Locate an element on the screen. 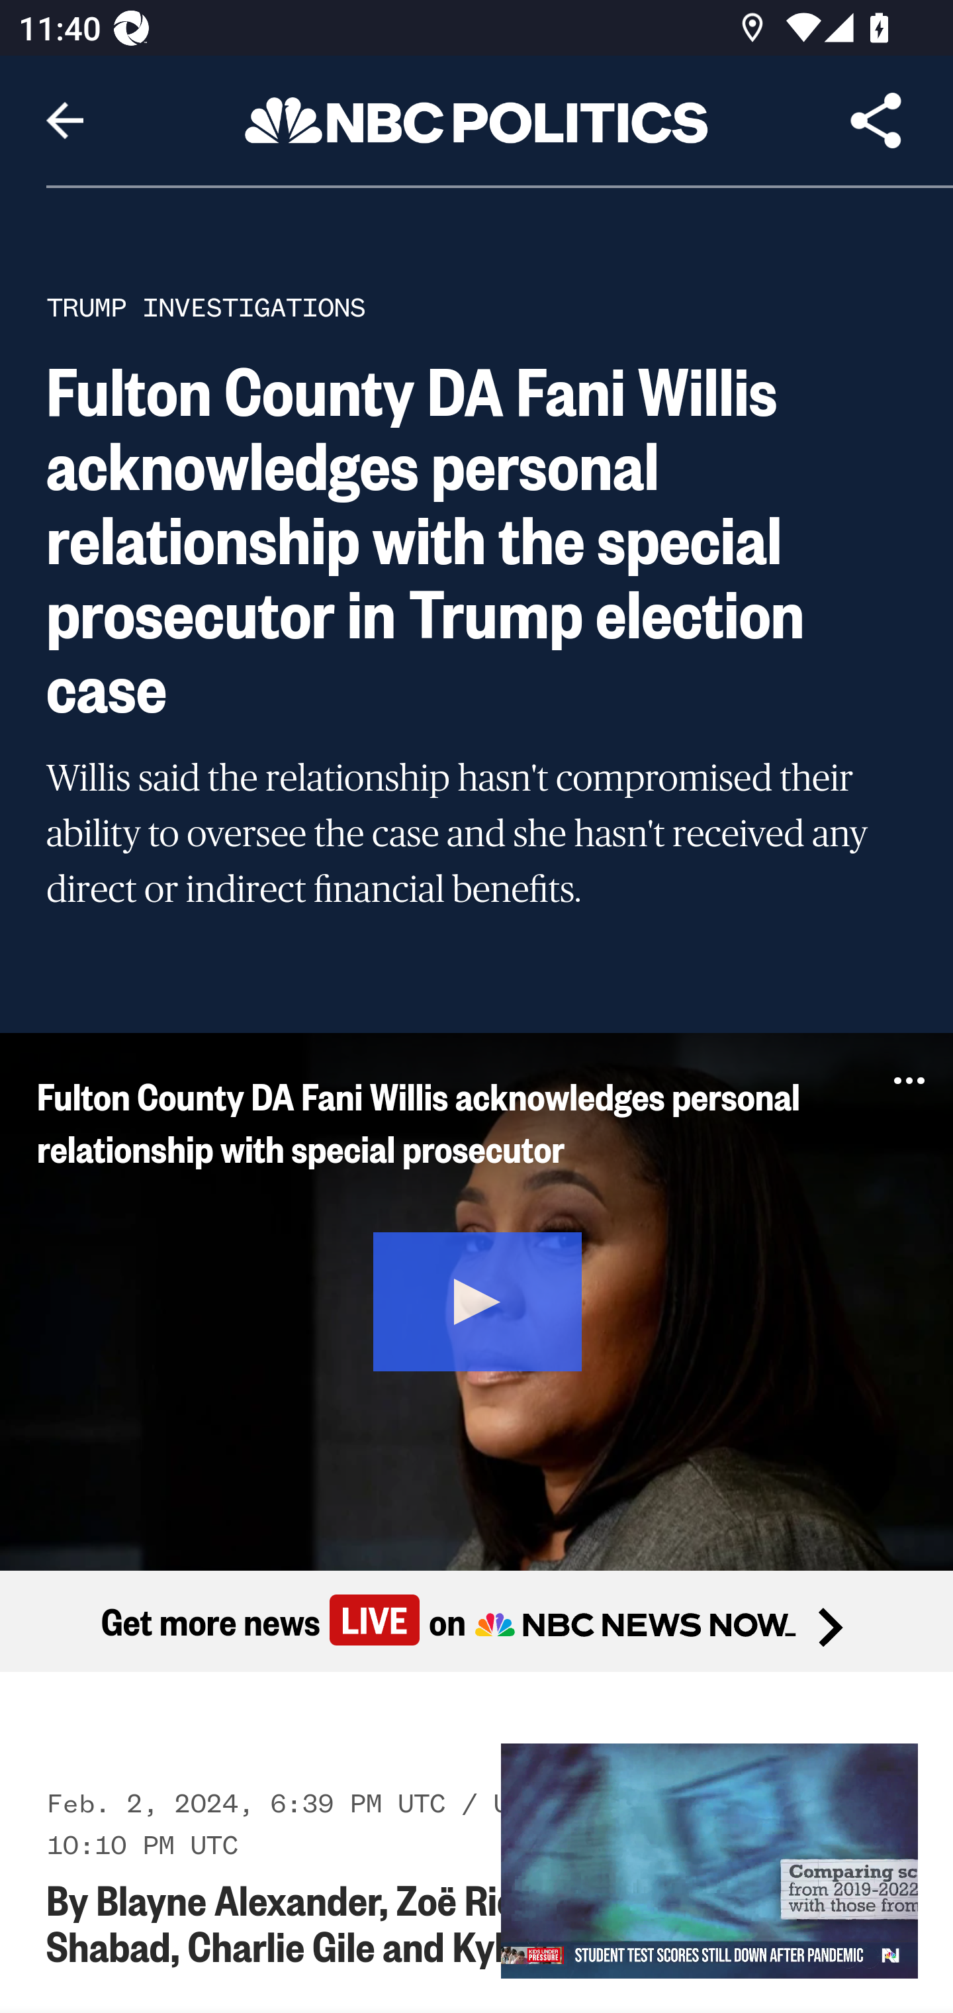 This screenshot has height=2013, width=953. Header, NBC Politics is located at coordinates (476, 119).